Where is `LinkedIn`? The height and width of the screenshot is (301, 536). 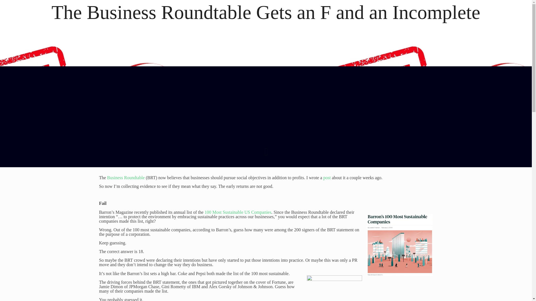 LinkedIn is located at coordinates (269, 293).